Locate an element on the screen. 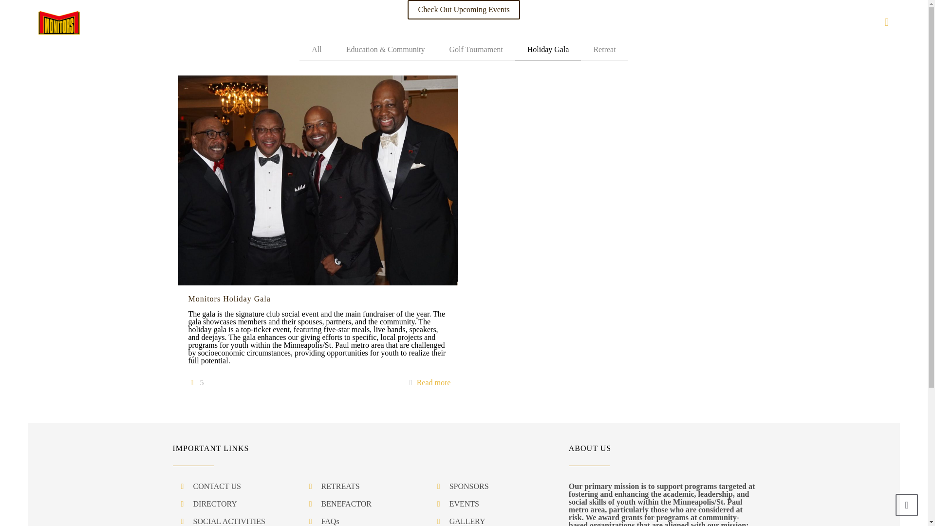 This screenshot has height=526, width=935. All is located at coordinates (317, 50).